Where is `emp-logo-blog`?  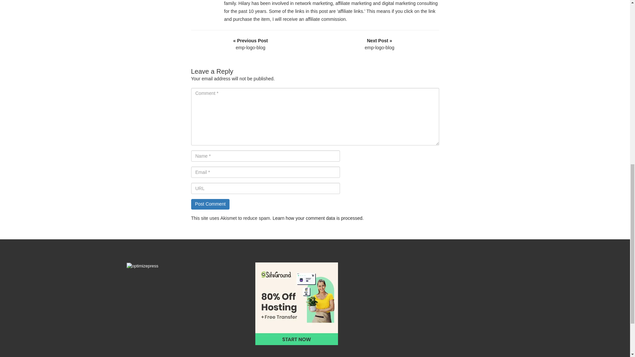 emp-logo-blog is located at coordinates (379, 44).